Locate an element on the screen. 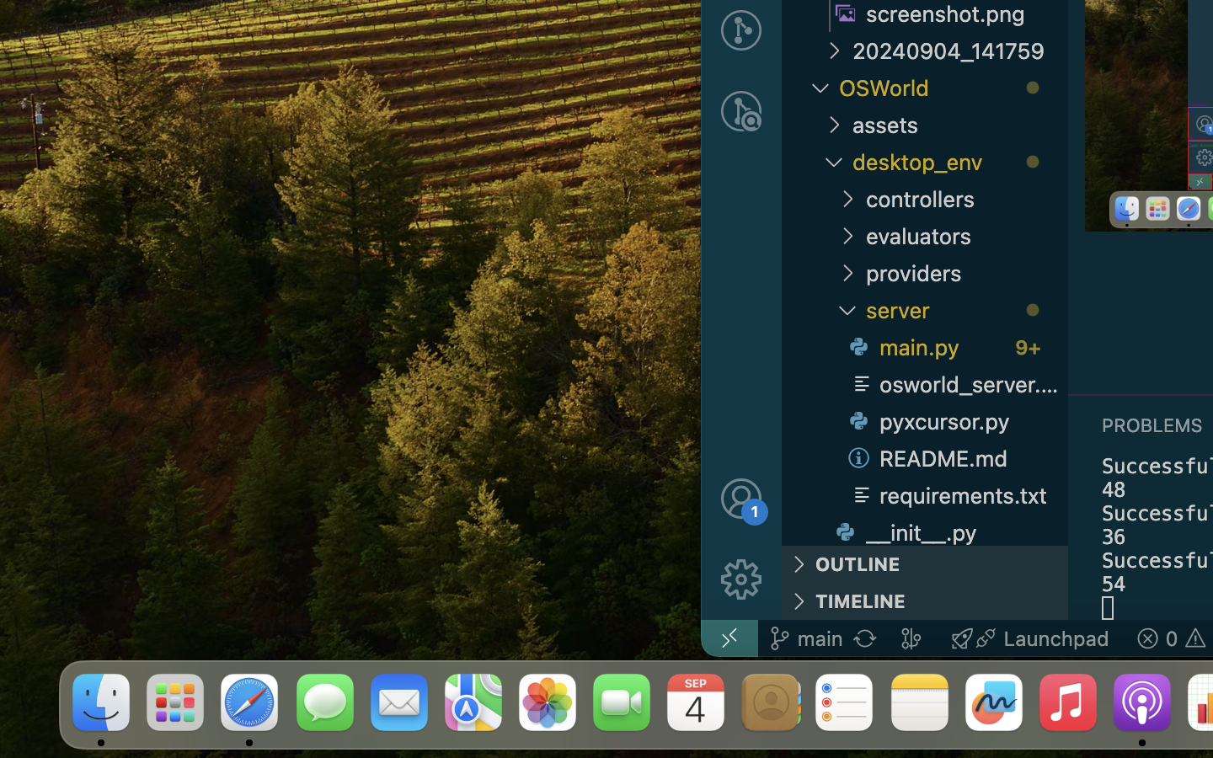 The width and height of the screenshot is (1213, 758). server  is located at coordinates (967, 310).